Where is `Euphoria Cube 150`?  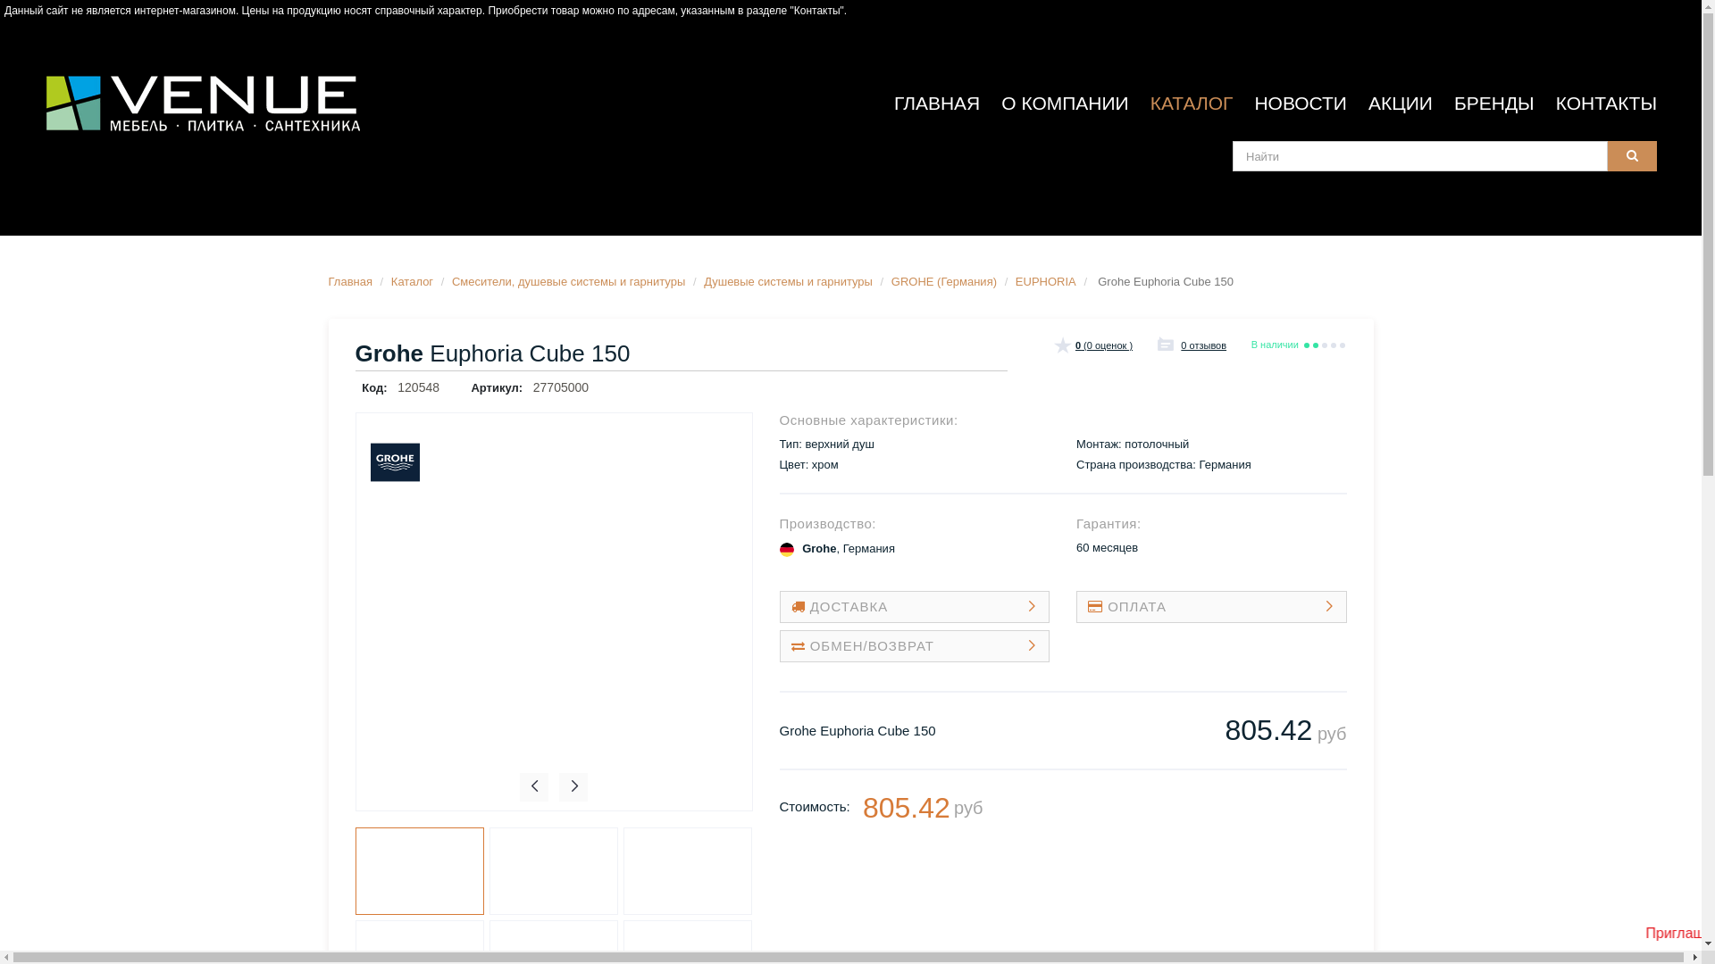
Euphoria Cube 150 is located at coordinates (420, 871).